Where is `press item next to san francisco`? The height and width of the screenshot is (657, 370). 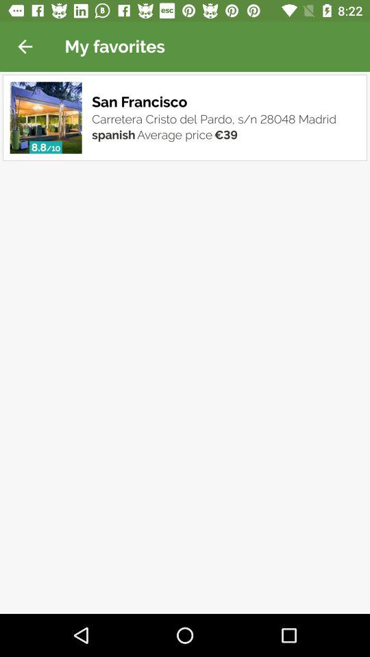
press item next to san francisco is located at coordinates (45, 118).